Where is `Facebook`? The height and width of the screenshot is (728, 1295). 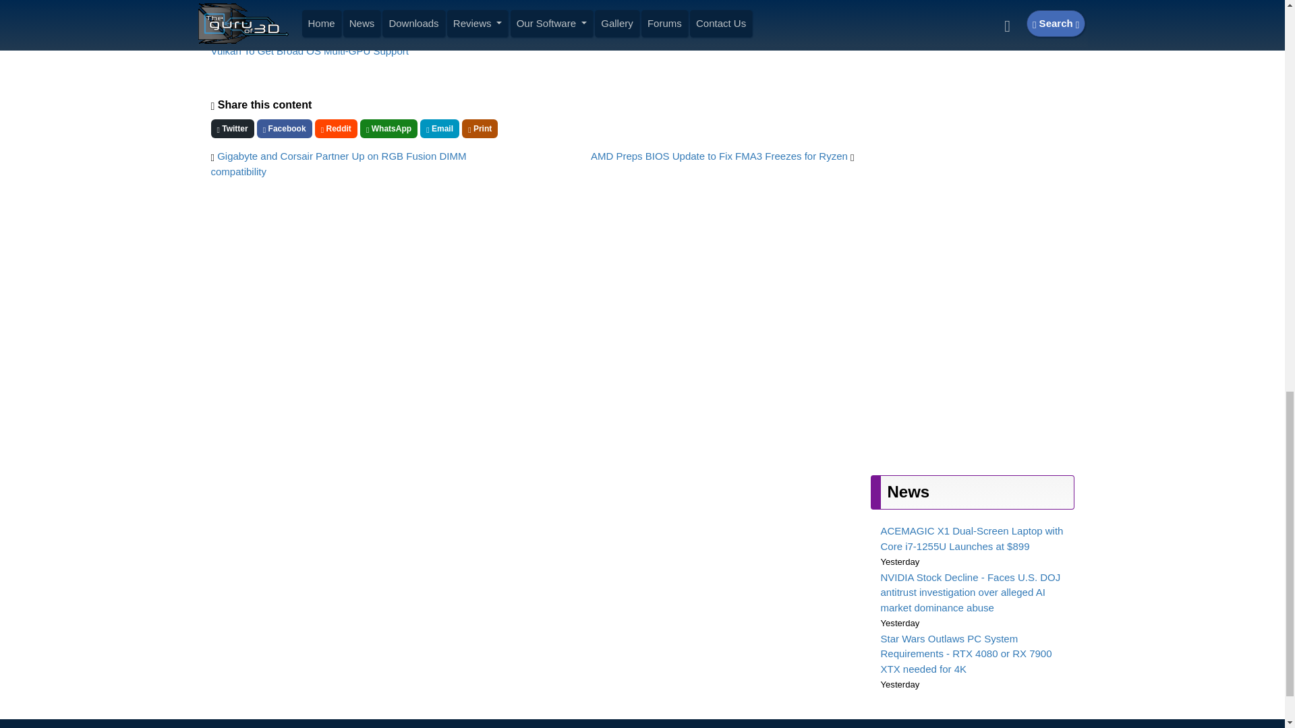
Facebook is located at coordinates (284, 129).